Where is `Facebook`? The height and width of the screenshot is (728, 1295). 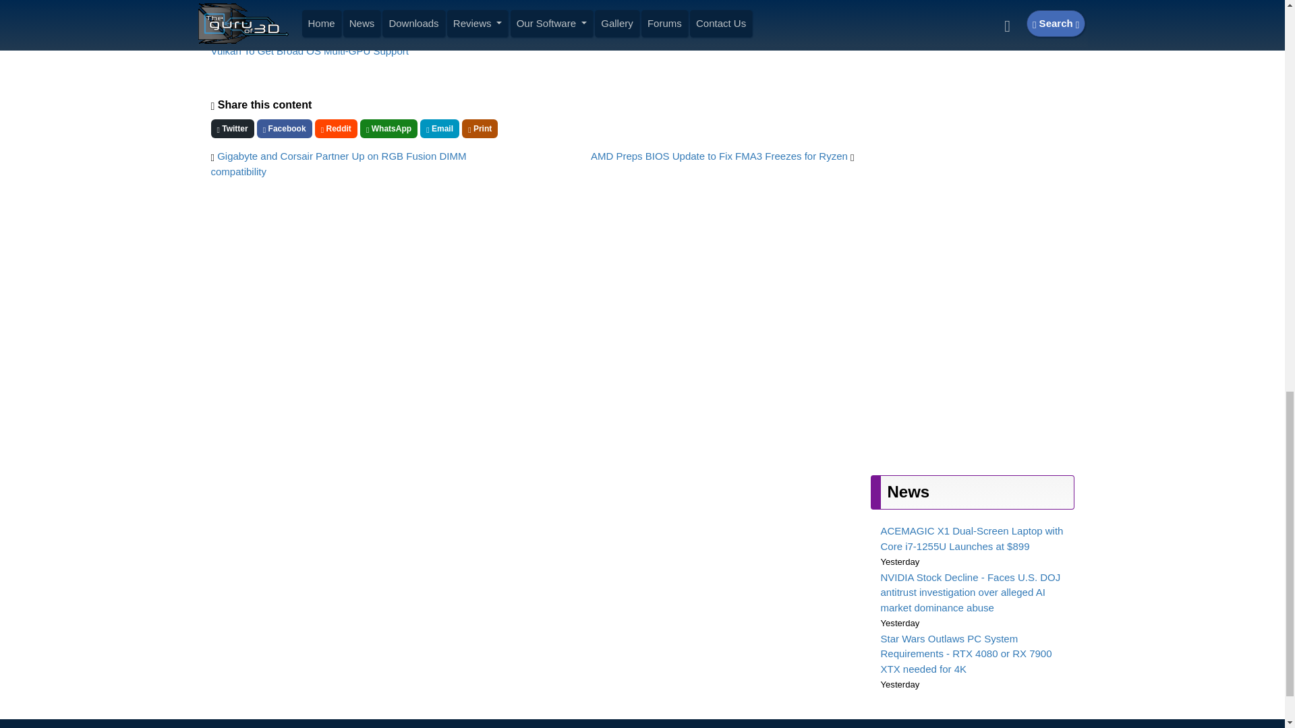
Facebook is located at coordinates (284, 129).